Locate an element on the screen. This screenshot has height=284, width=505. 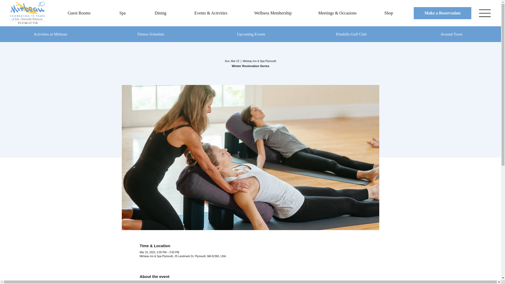
Make a Reservation is located at coordinates (442, 13).